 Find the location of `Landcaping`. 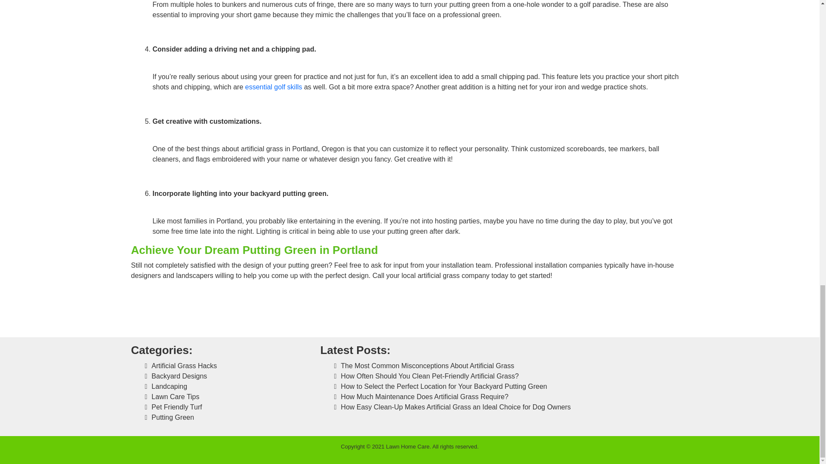

Landcaping is located at coordinates (169, 387).